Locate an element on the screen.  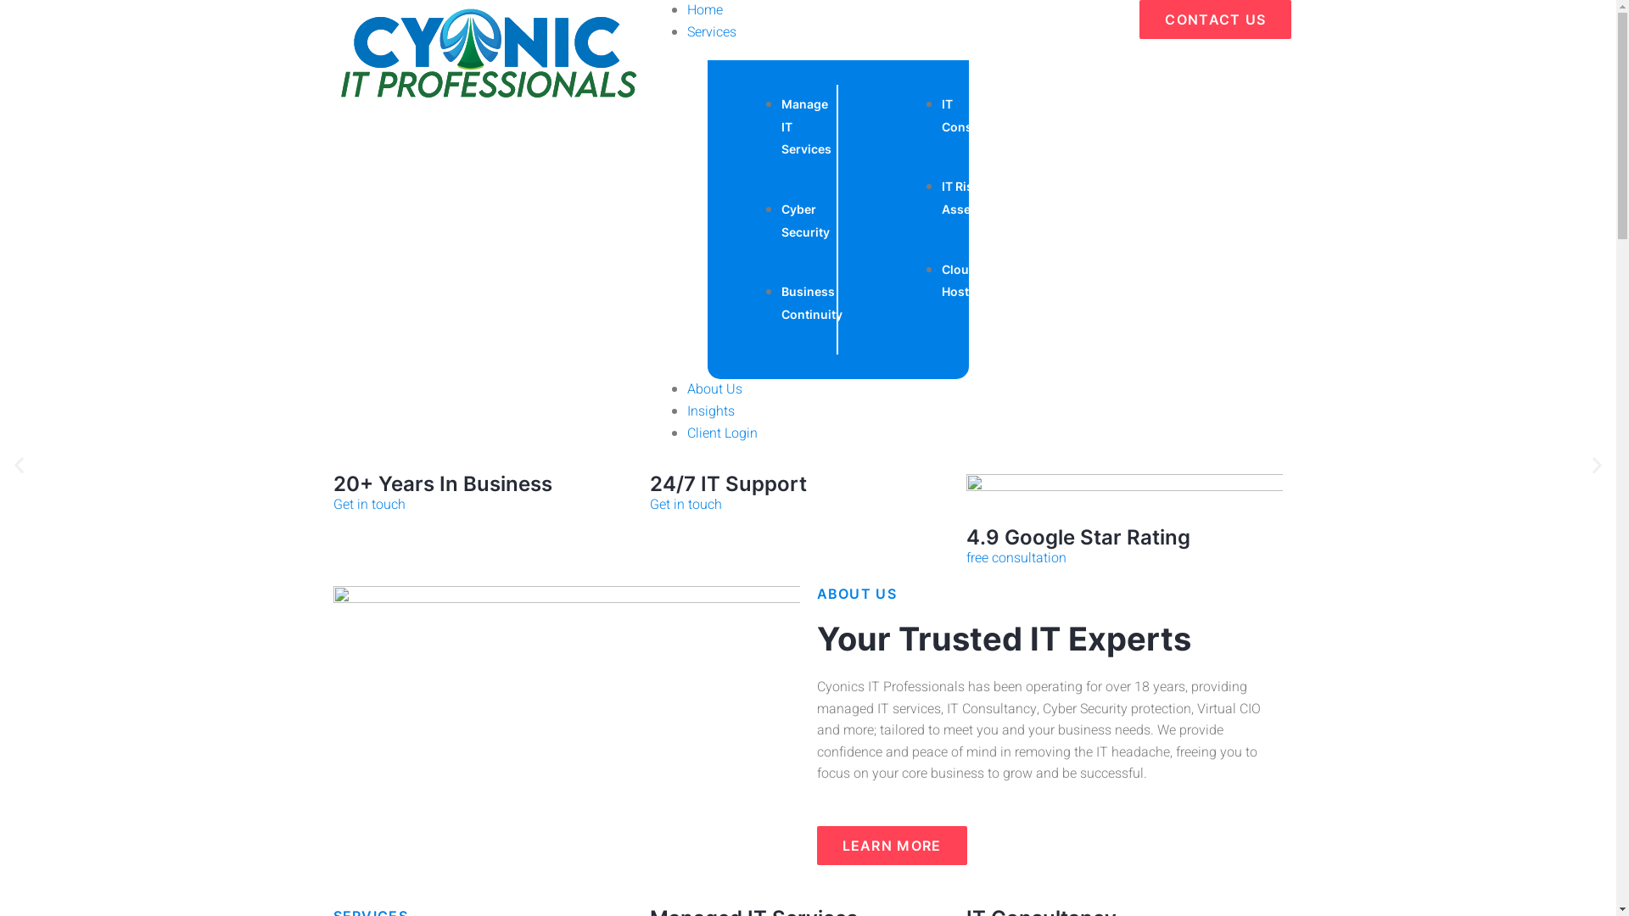
IT Risk Assessment is located at coordinates (977, 198).